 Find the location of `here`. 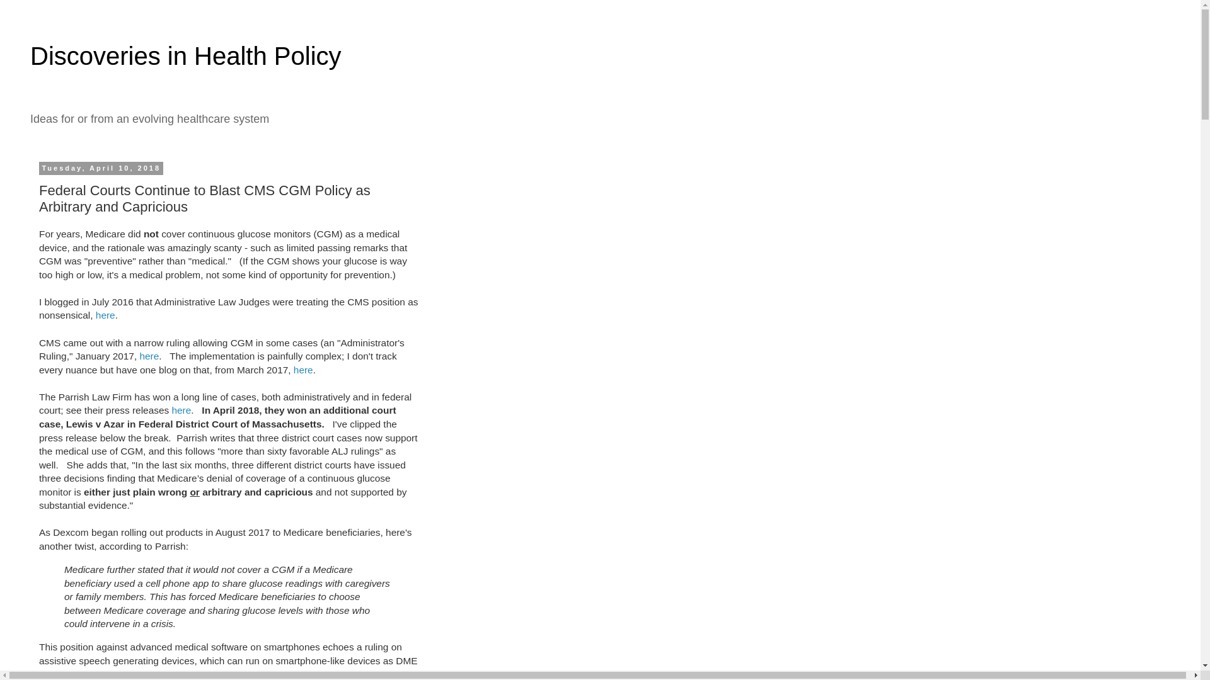

here is located at coordinates (181, 409).